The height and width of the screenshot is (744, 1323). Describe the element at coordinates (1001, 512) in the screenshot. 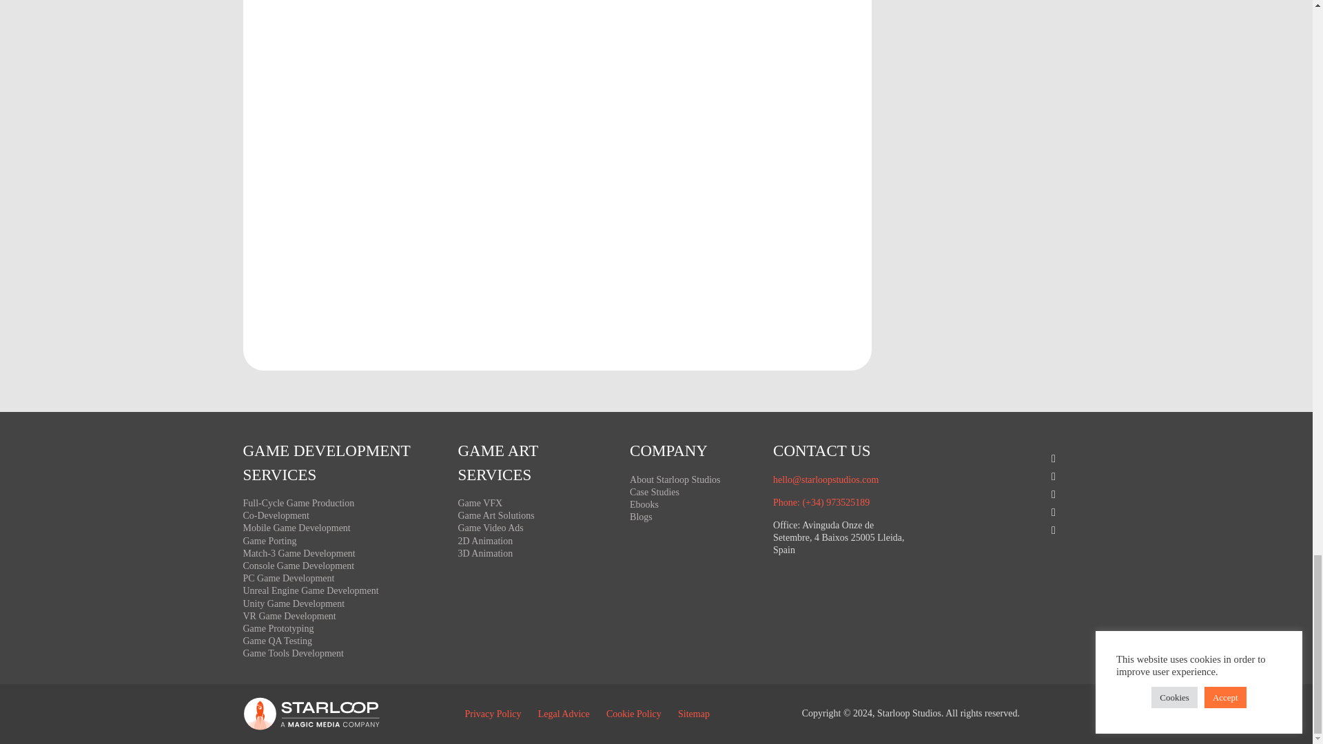

I see `YouTube` at that location.